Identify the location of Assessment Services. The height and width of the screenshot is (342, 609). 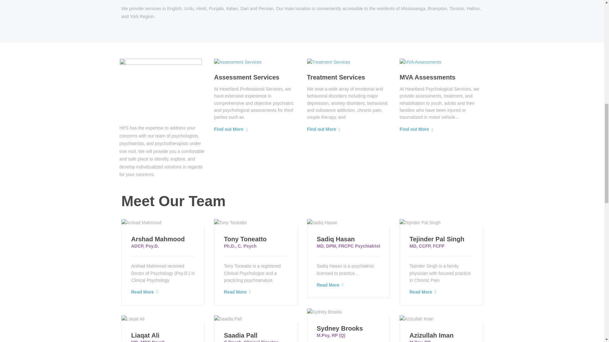
(247, 77).